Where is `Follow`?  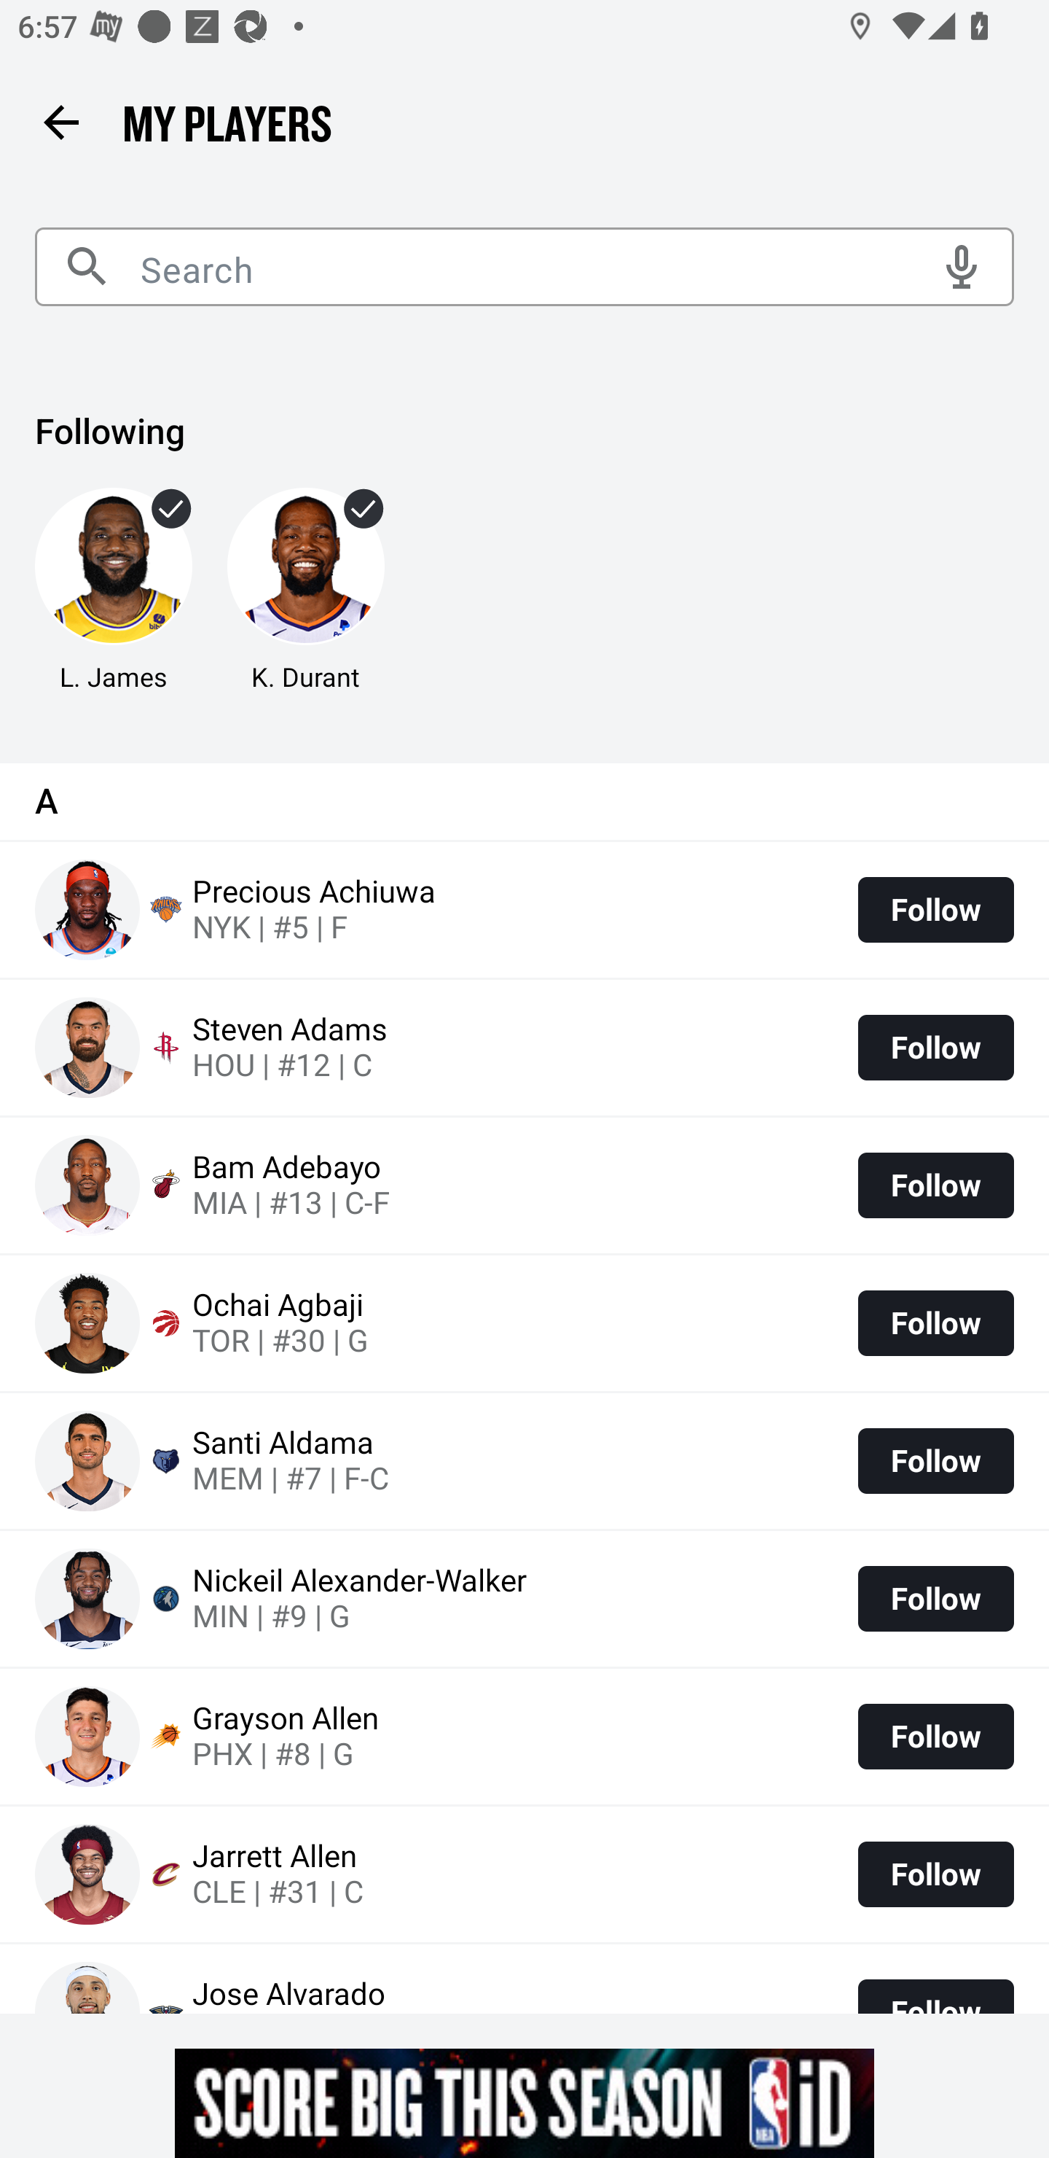 Follow is located at coordinates (935, 1874).